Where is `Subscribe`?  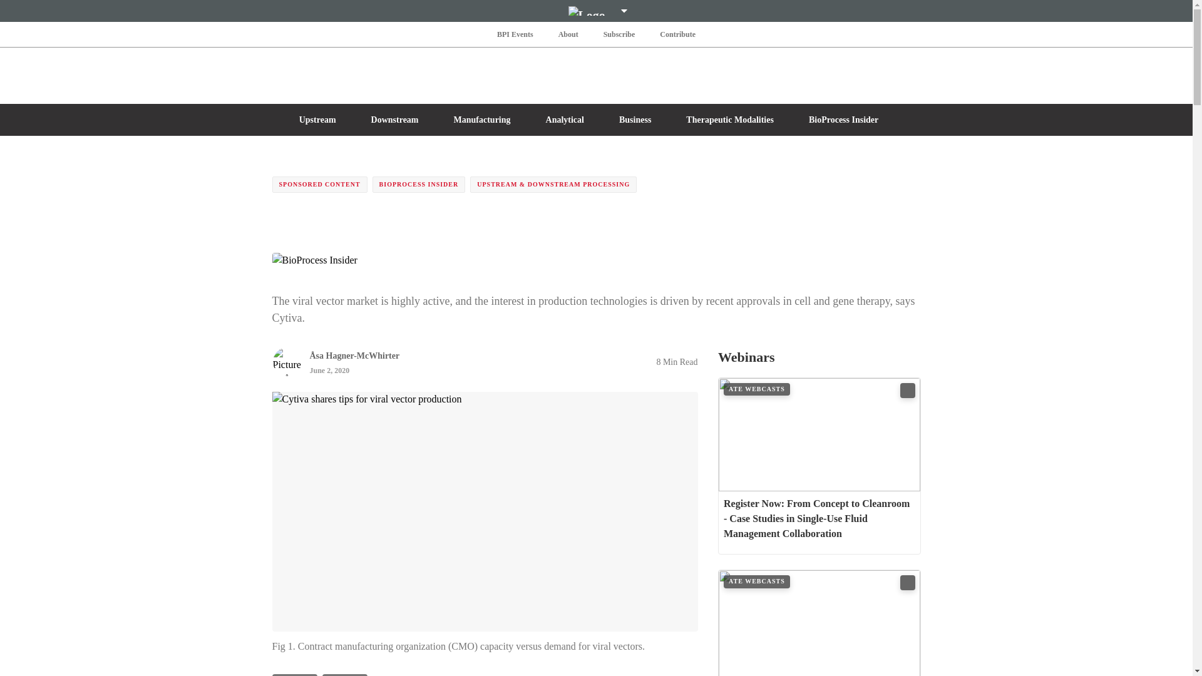
Subscribe is located at coordinates (620, 34).